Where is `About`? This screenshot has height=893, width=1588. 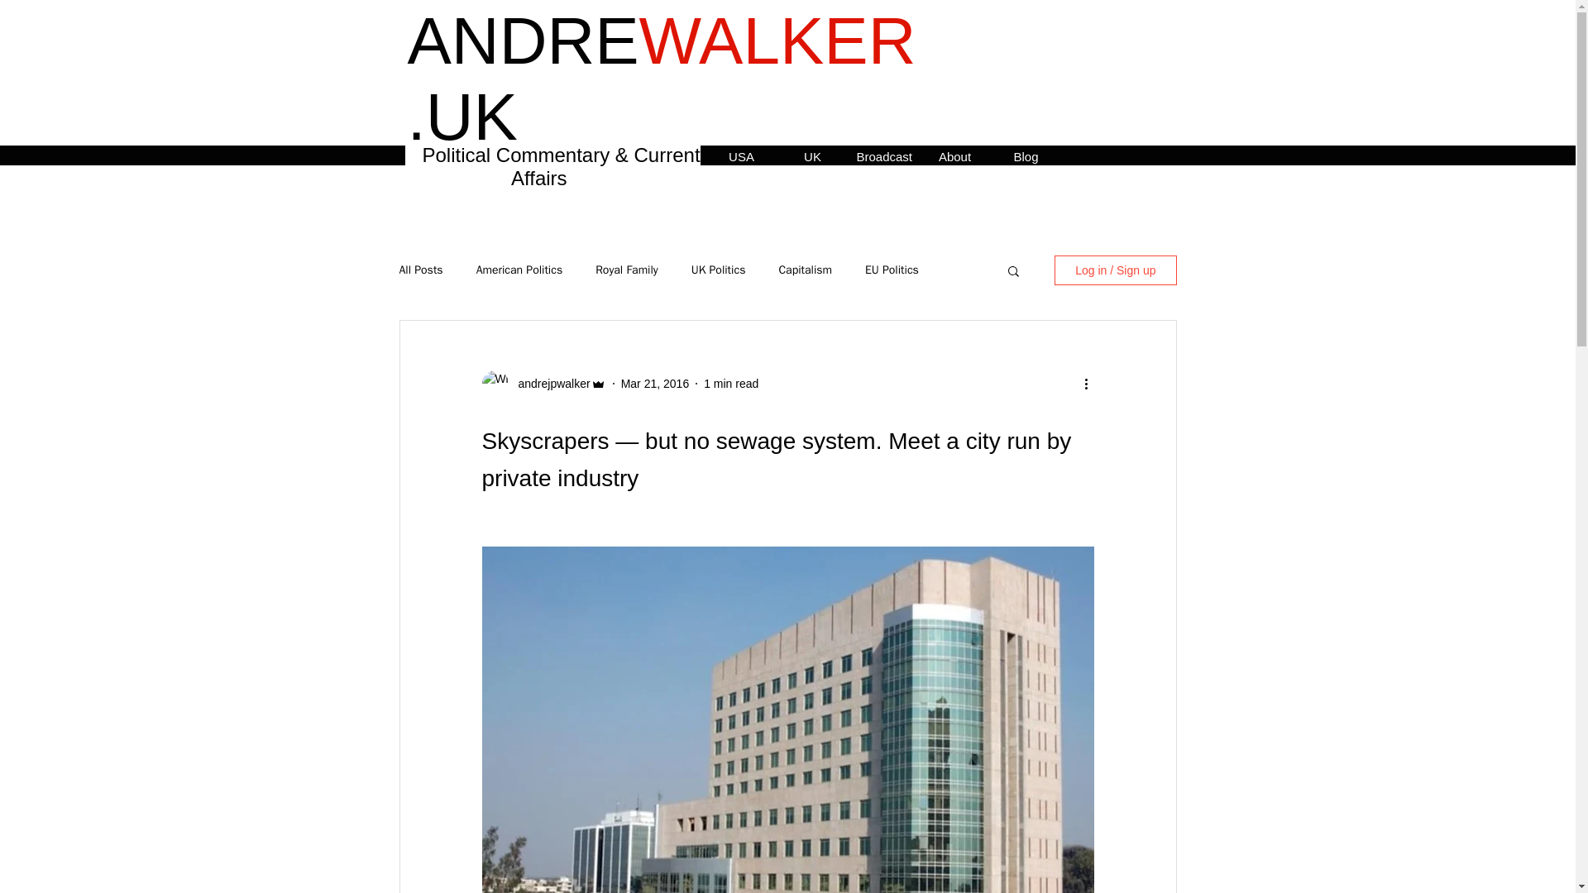
About is located at coordinates (954, 155).